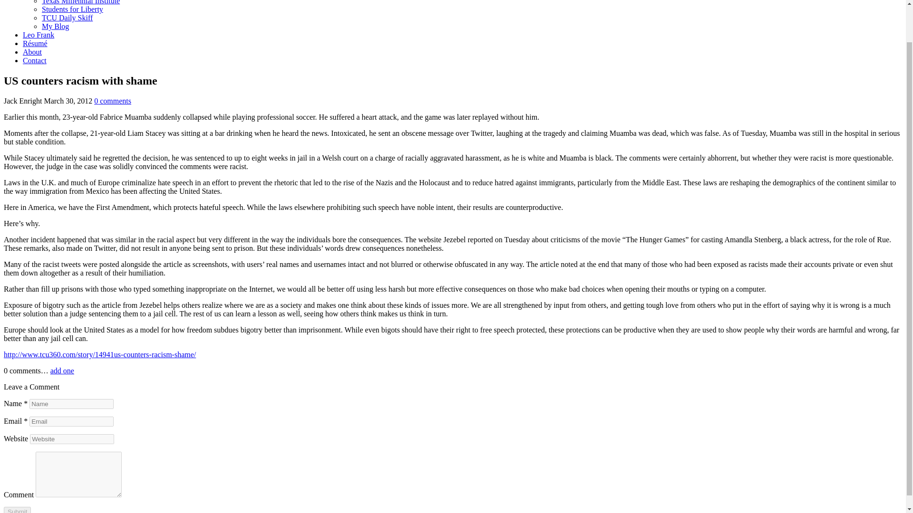 The width and height of the screenshot is (913, 513). I want to click on 0 comments, so click(112, 101).